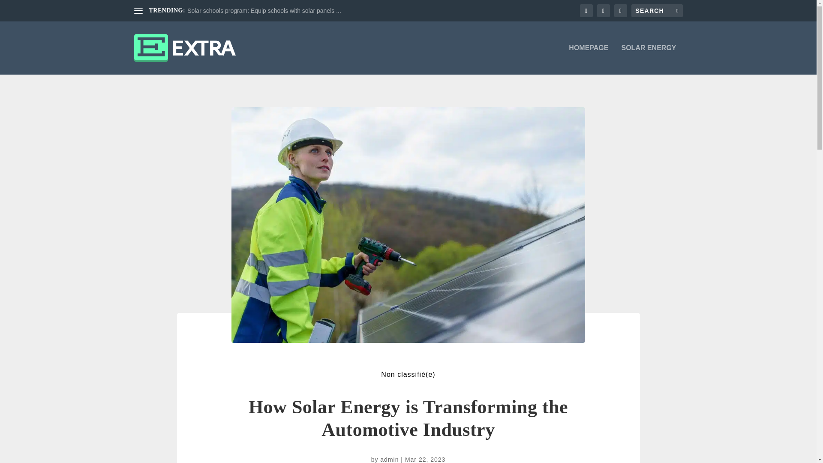  I want to click on Search, so click(18, 8).